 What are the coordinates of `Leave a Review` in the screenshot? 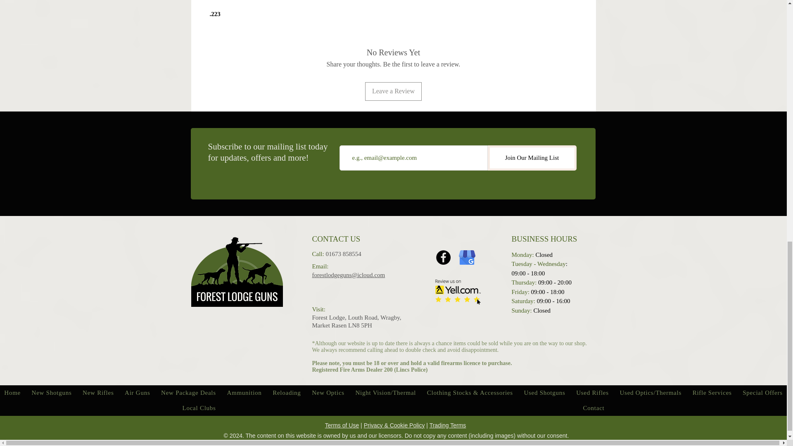 It's located at (393, 91).